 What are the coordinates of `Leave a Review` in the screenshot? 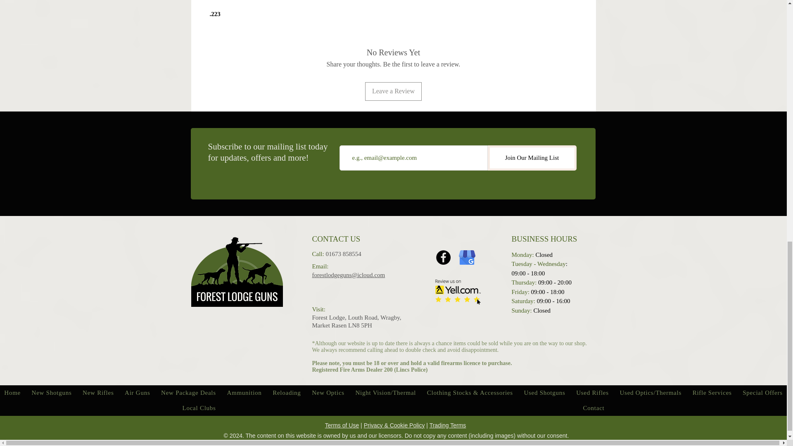 It's located at (393, 91).